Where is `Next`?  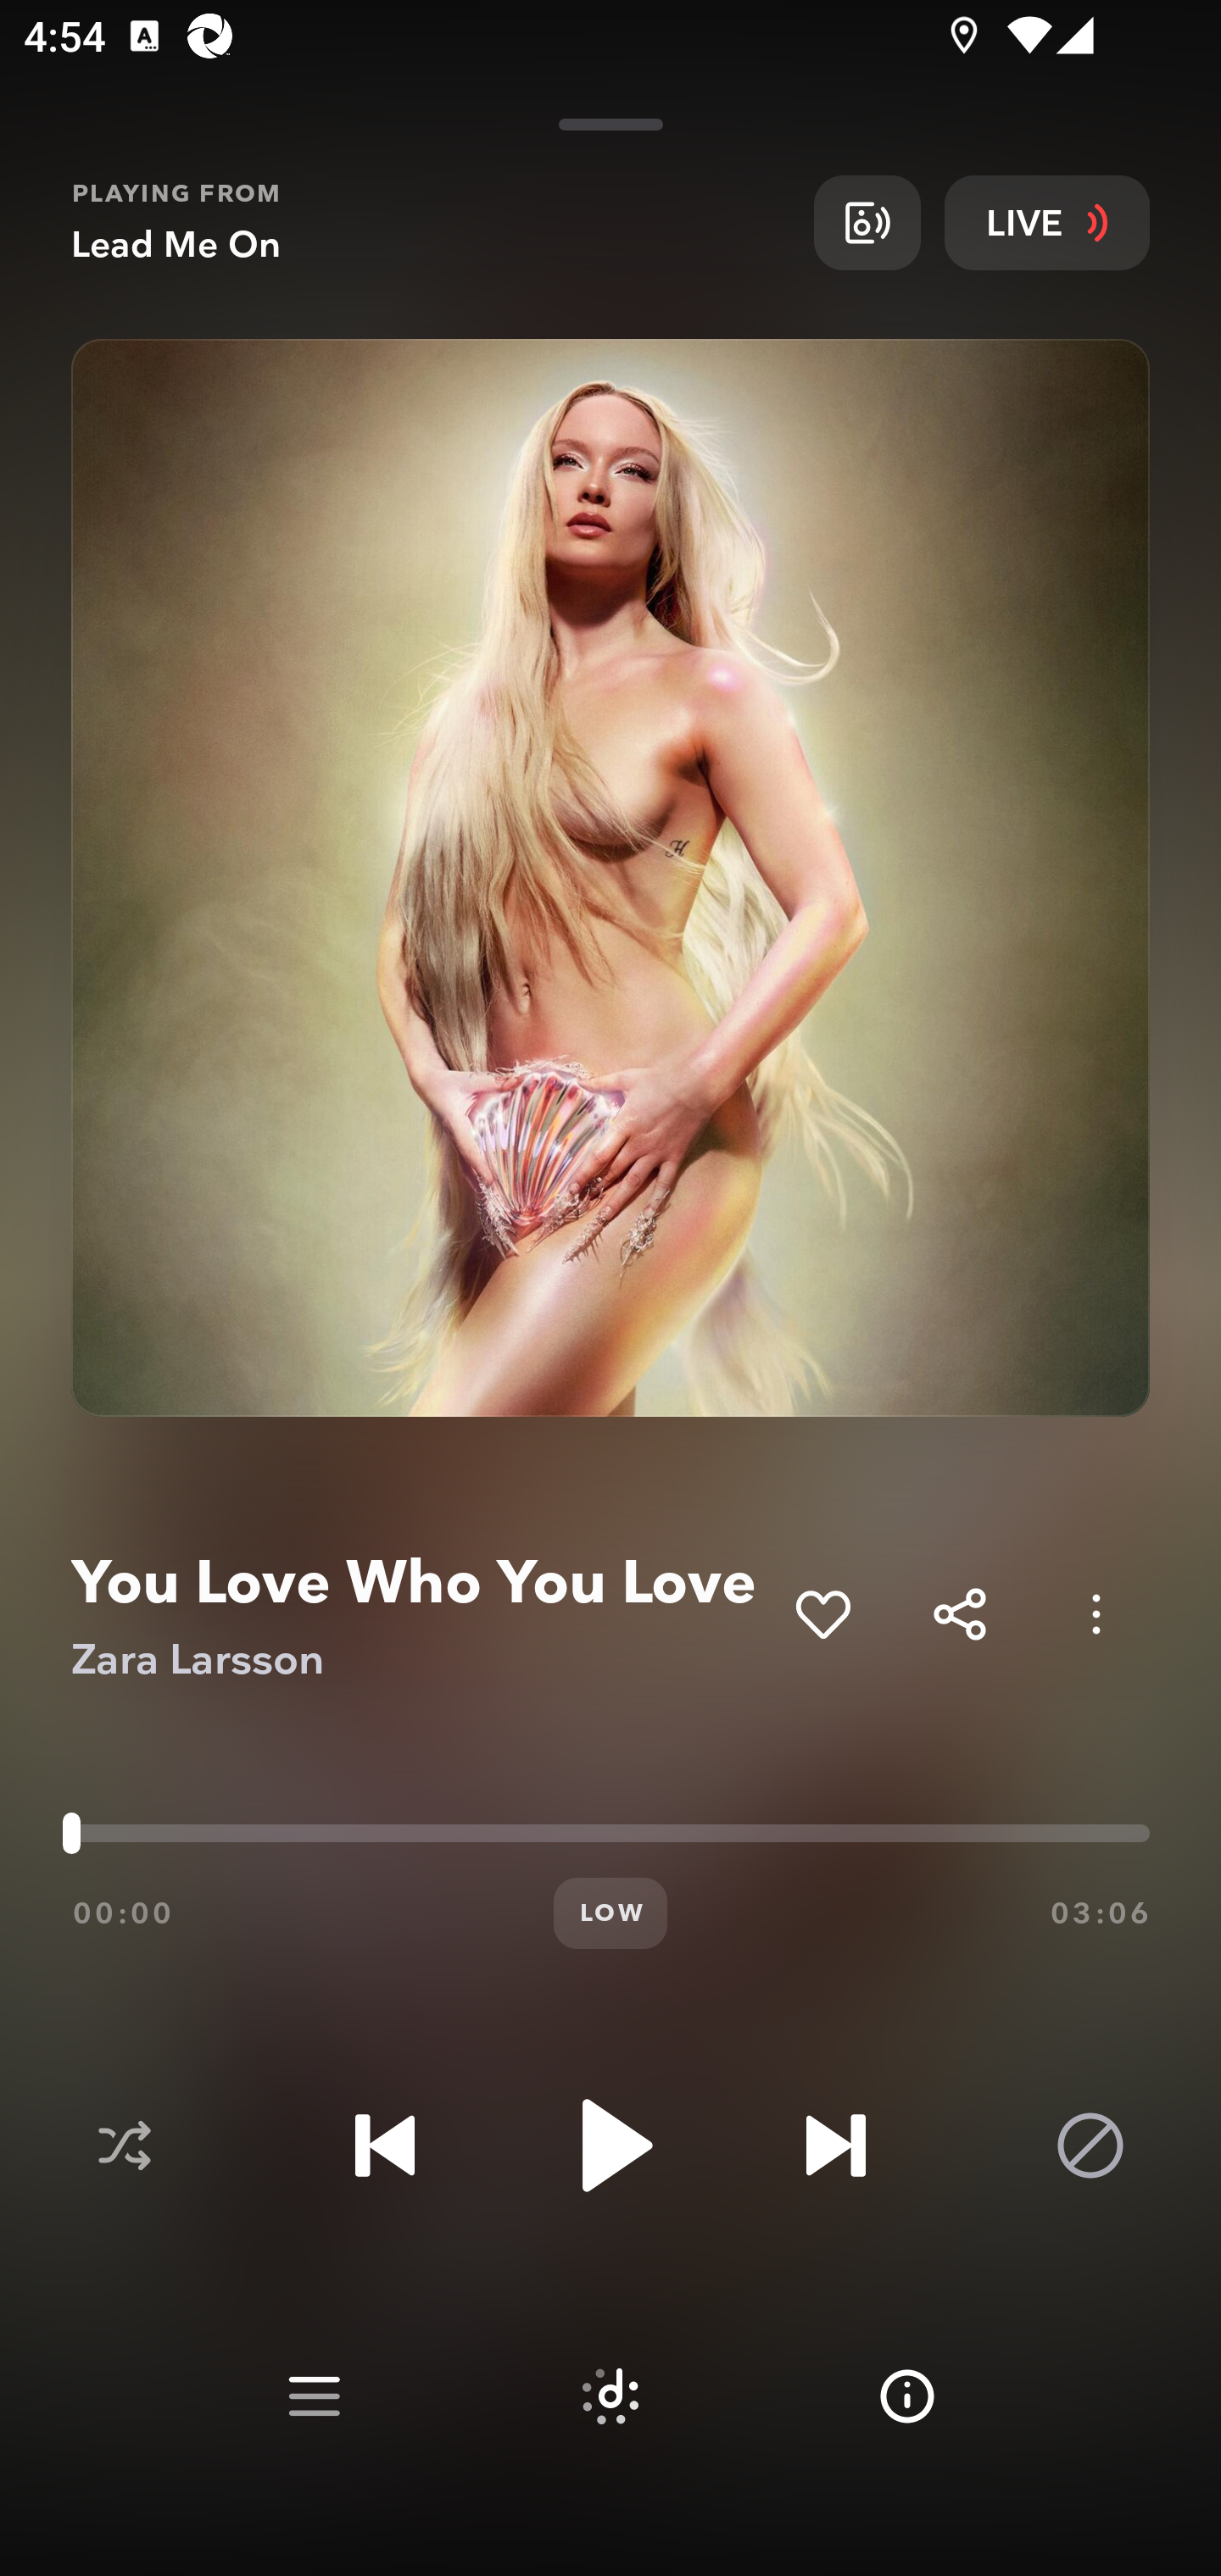 Next is located at coordinates (835, 2146).